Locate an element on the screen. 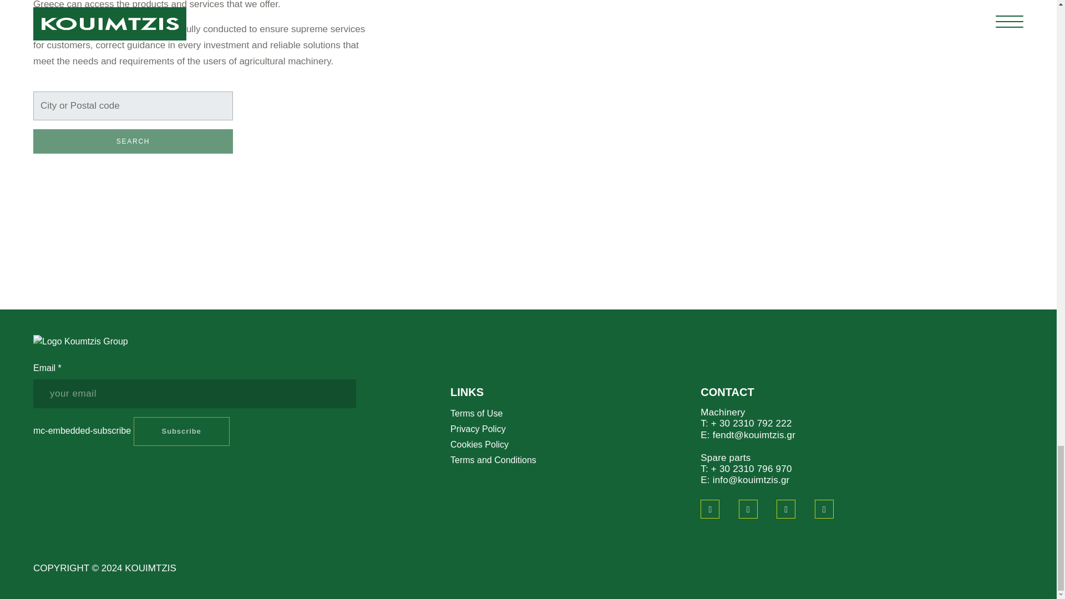 This screenshot has height=599, width=1065. Cookies Policy is located at coordinates (479, 444).